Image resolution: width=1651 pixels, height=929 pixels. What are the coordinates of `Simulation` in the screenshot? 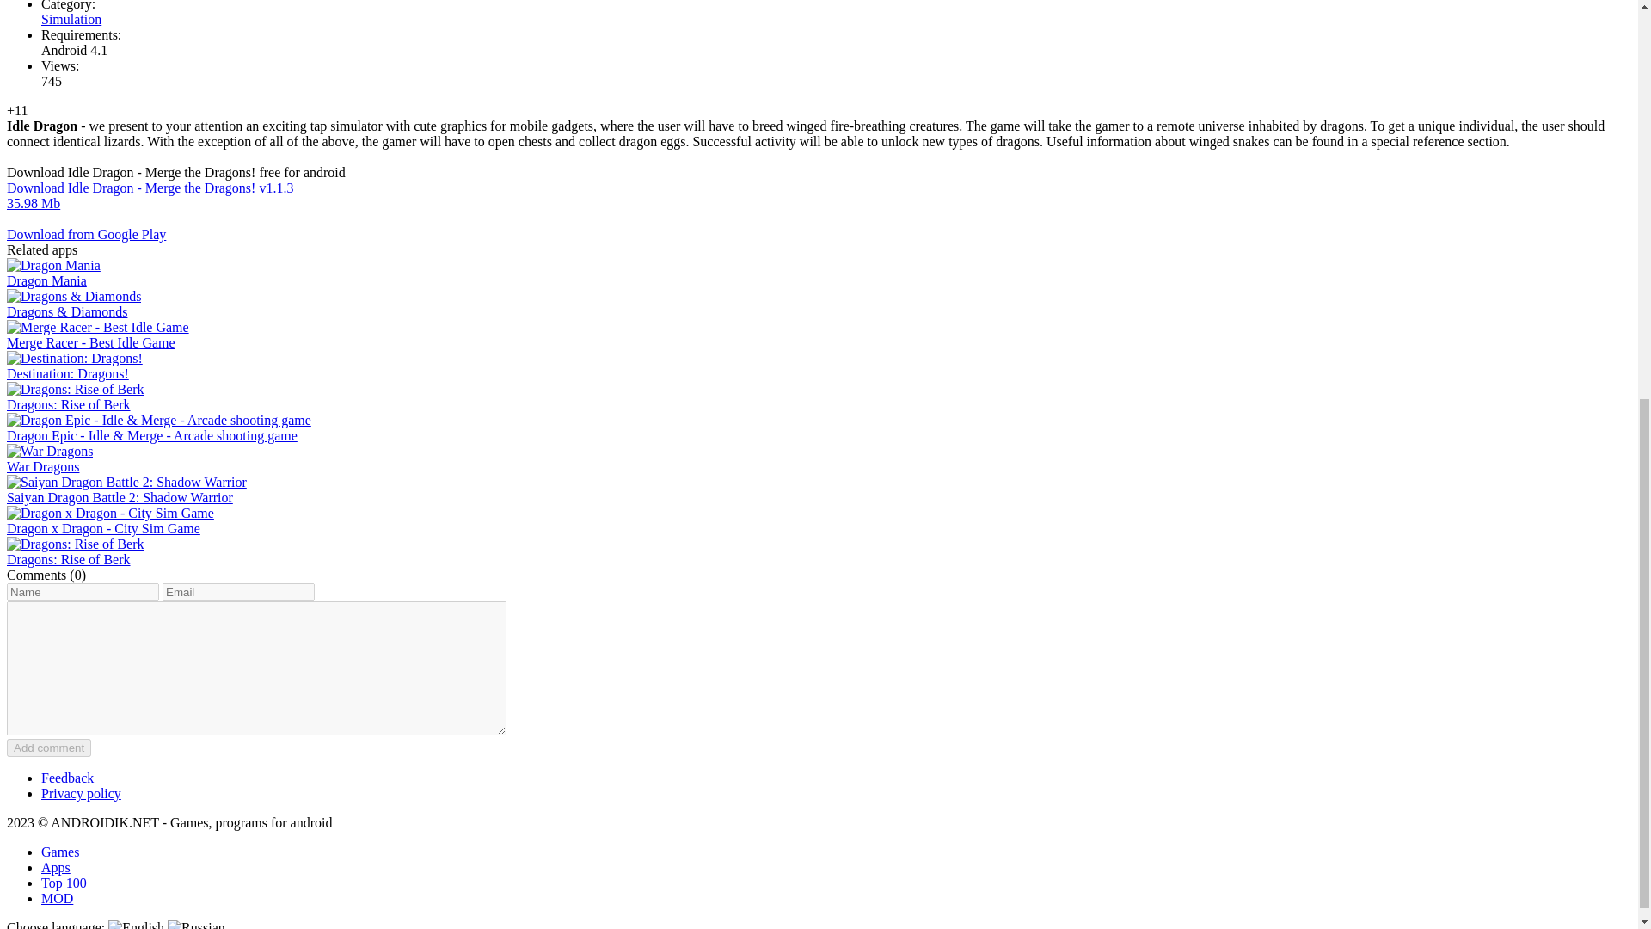 It's located at (71, 19).